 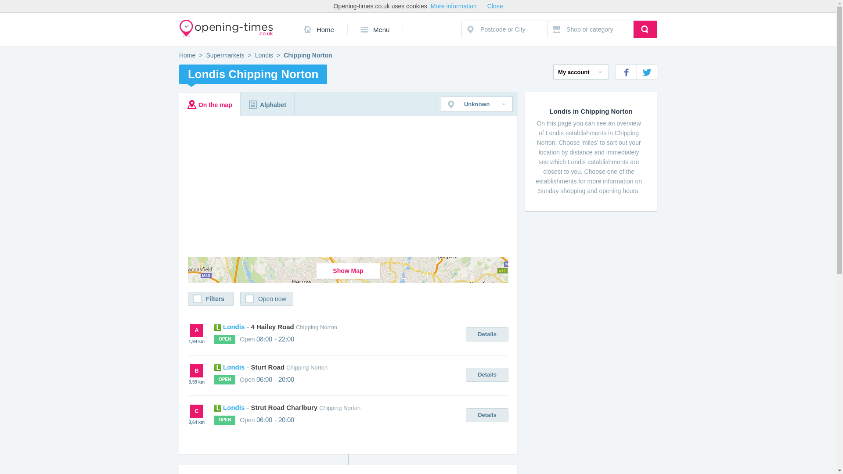 What do you see at coordinates (454, 6) in the screenshot?
I see `More information` at bounding box center [454, 6].